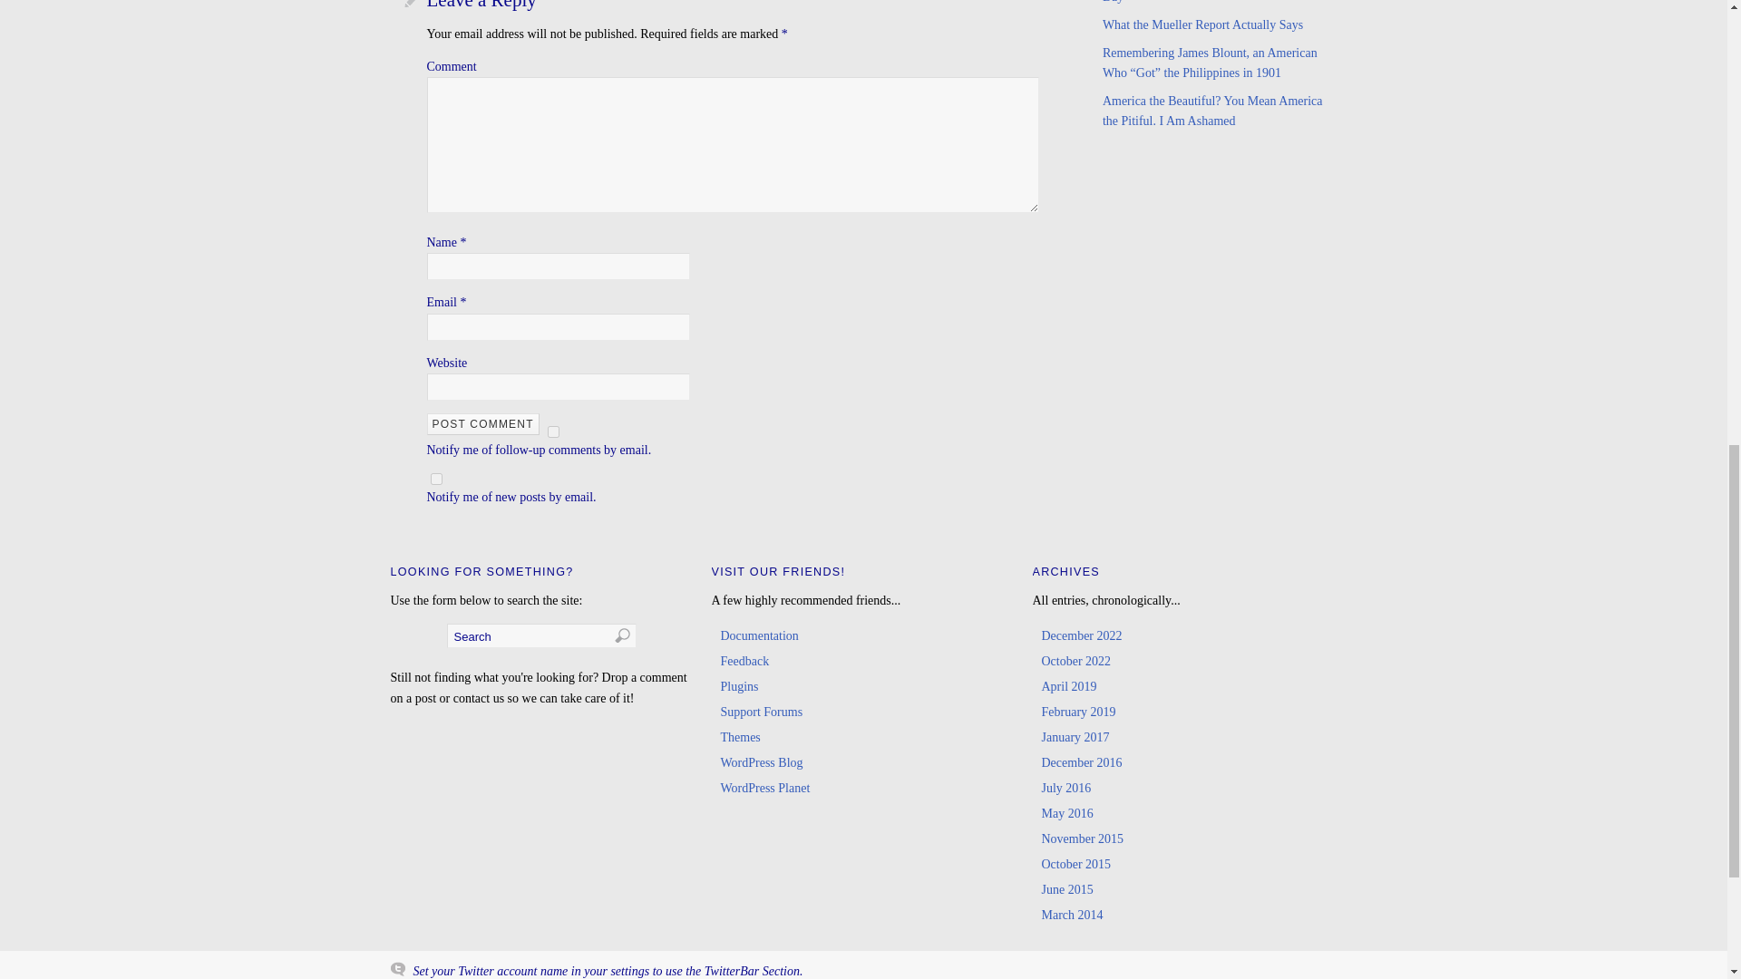  Describe the element at coordinates (482, 423) in the screenshot. I see `Post Comment` at that location.